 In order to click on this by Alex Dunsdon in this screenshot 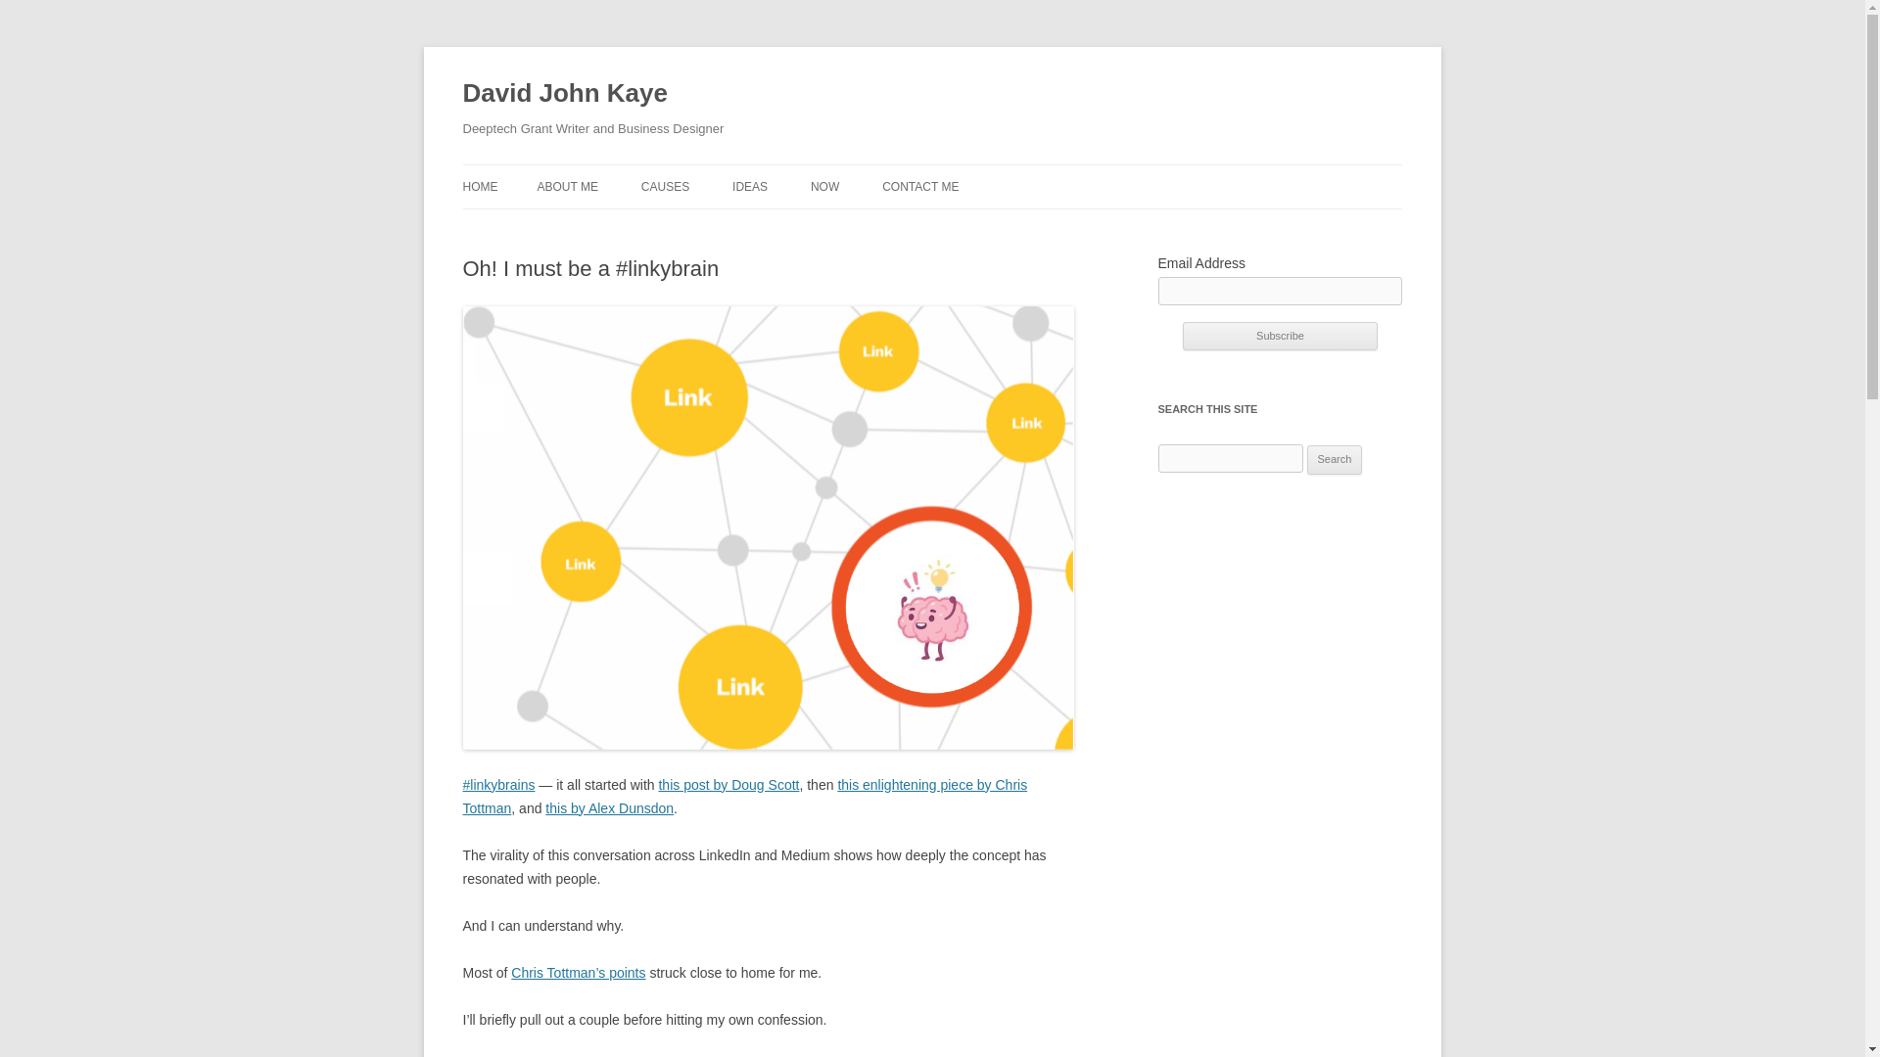, I will do `click(609, 807)`.